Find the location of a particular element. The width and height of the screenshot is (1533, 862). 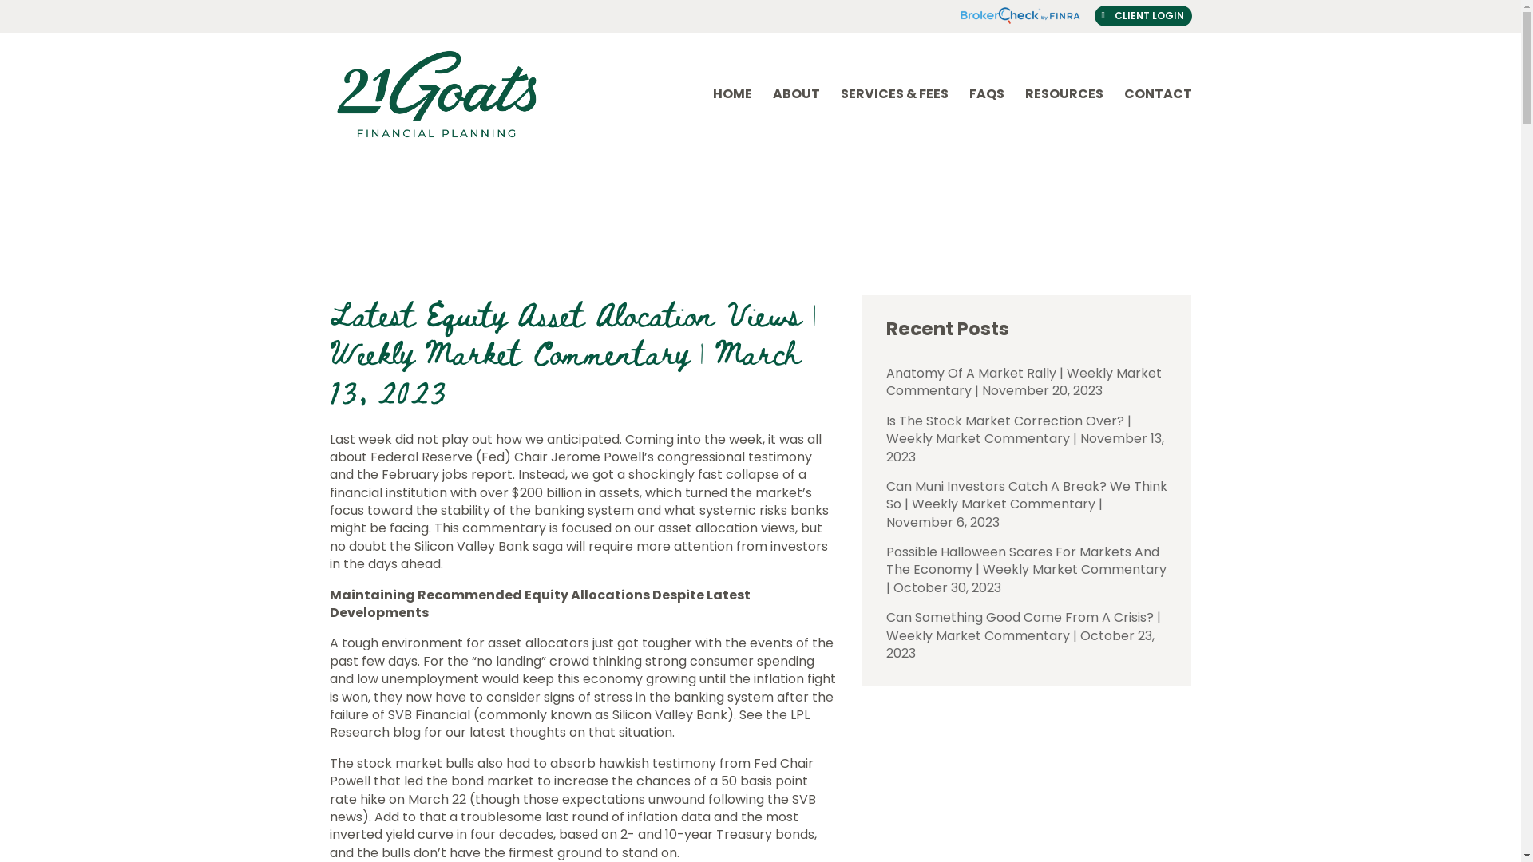

CLIENT LOGIN is located at coordinates (1143, 16).